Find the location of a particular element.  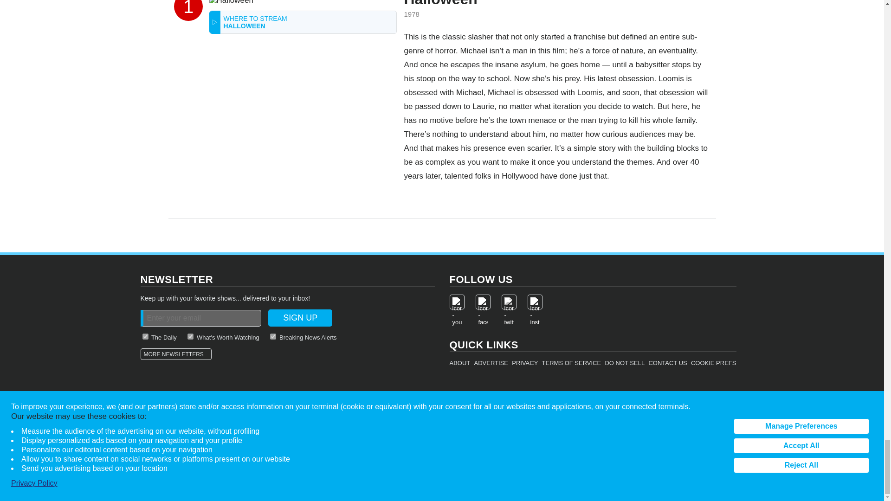

2 is located at coordinates (145, 337).